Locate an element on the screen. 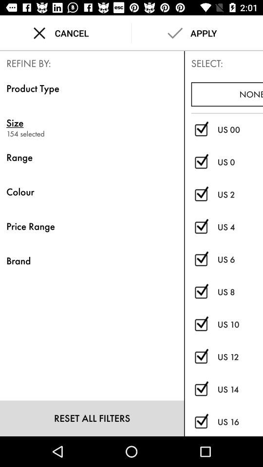  zero dollar check box is located at coordinates (201, 129).